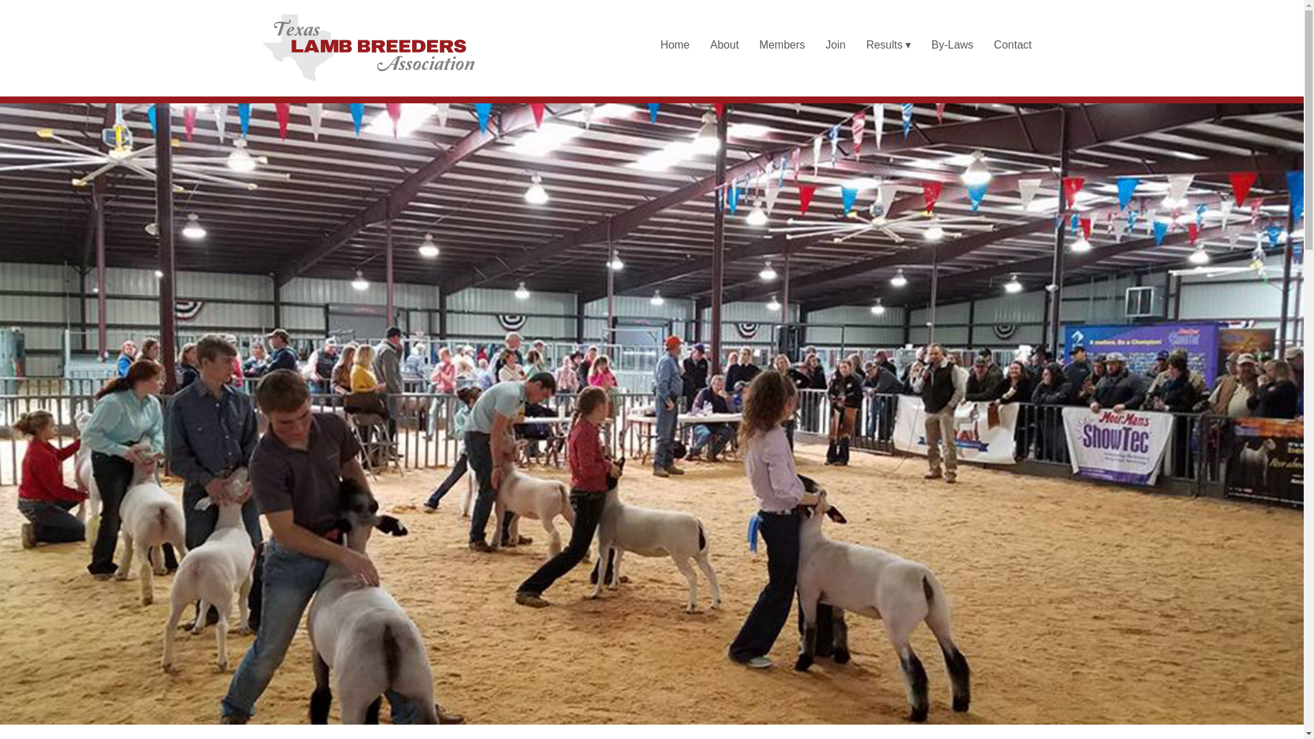  Describe the element at coordinates (951, 45) in the screenshot. I see `By-Laws` at that location.